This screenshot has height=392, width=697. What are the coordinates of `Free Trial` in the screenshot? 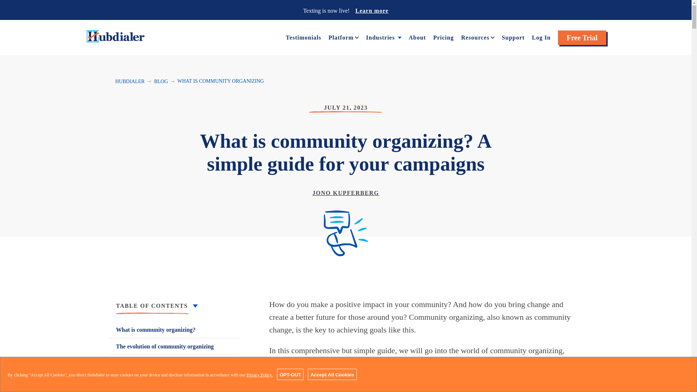 It's located at (582, 38).